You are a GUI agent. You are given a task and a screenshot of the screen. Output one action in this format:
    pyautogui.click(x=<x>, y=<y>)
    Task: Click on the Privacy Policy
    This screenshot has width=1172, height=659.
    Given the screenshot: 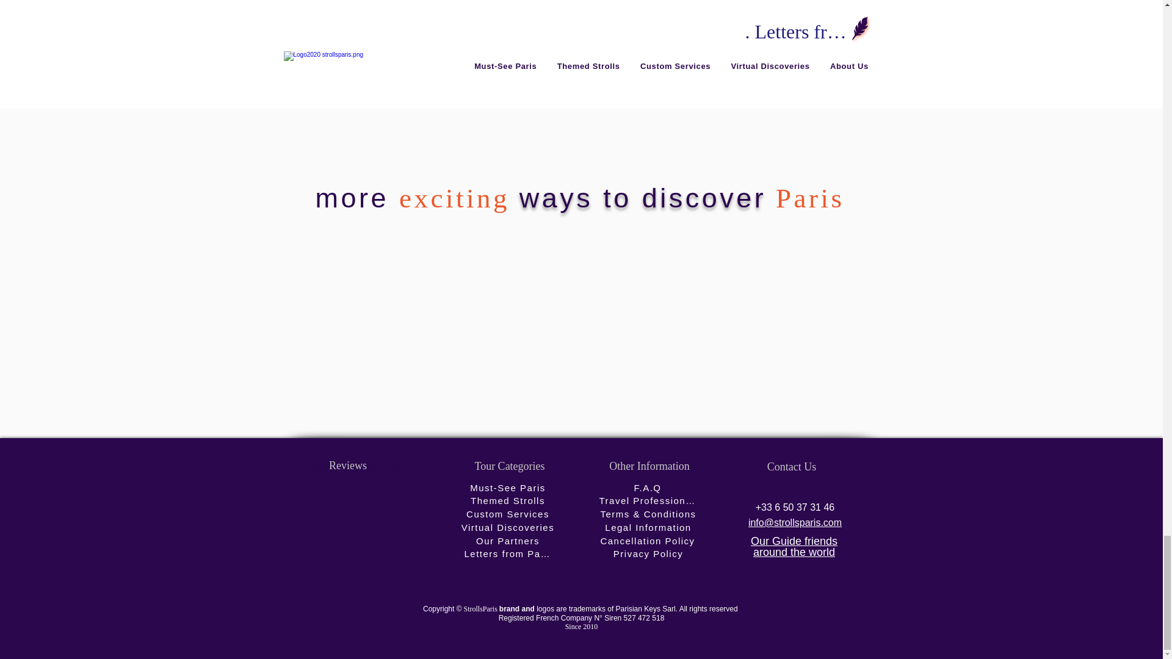 What is the action you would take?
    pyautogui.click(x=649, y=553)
    